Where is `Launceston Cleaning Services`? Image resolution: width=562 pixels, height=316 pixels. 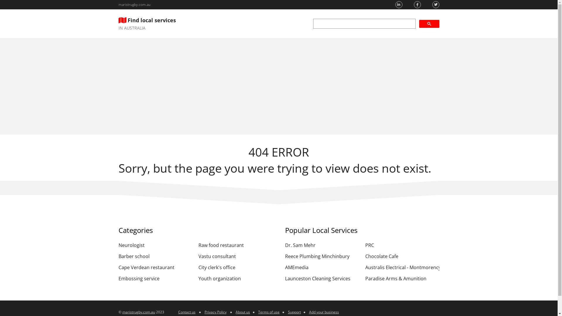
Launceston Cleaning Services is located at coordinates (322, 279).